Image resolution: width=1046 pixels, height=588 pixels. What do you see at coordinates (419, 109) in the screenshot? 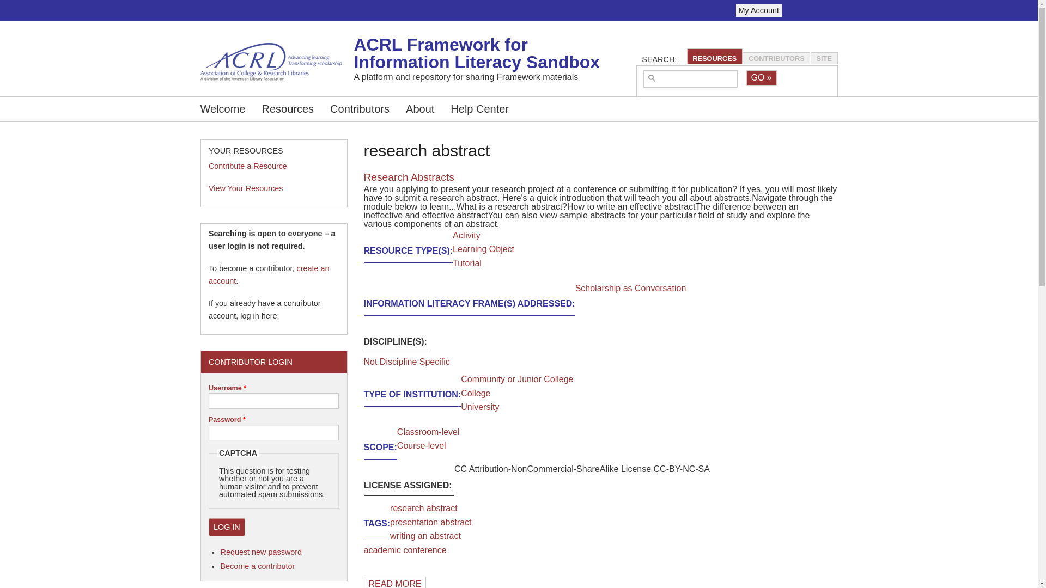
I see `About` at bounding box center [419, 109].